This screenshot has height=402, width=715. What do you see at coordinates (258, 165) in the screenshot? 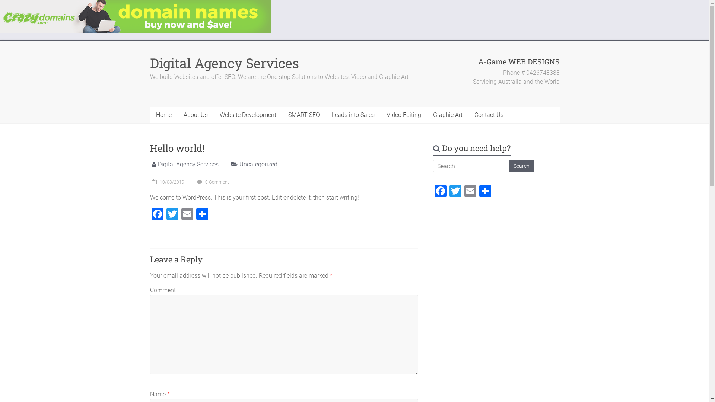
I see `Uncategorized` at bounding box center [258, 165].